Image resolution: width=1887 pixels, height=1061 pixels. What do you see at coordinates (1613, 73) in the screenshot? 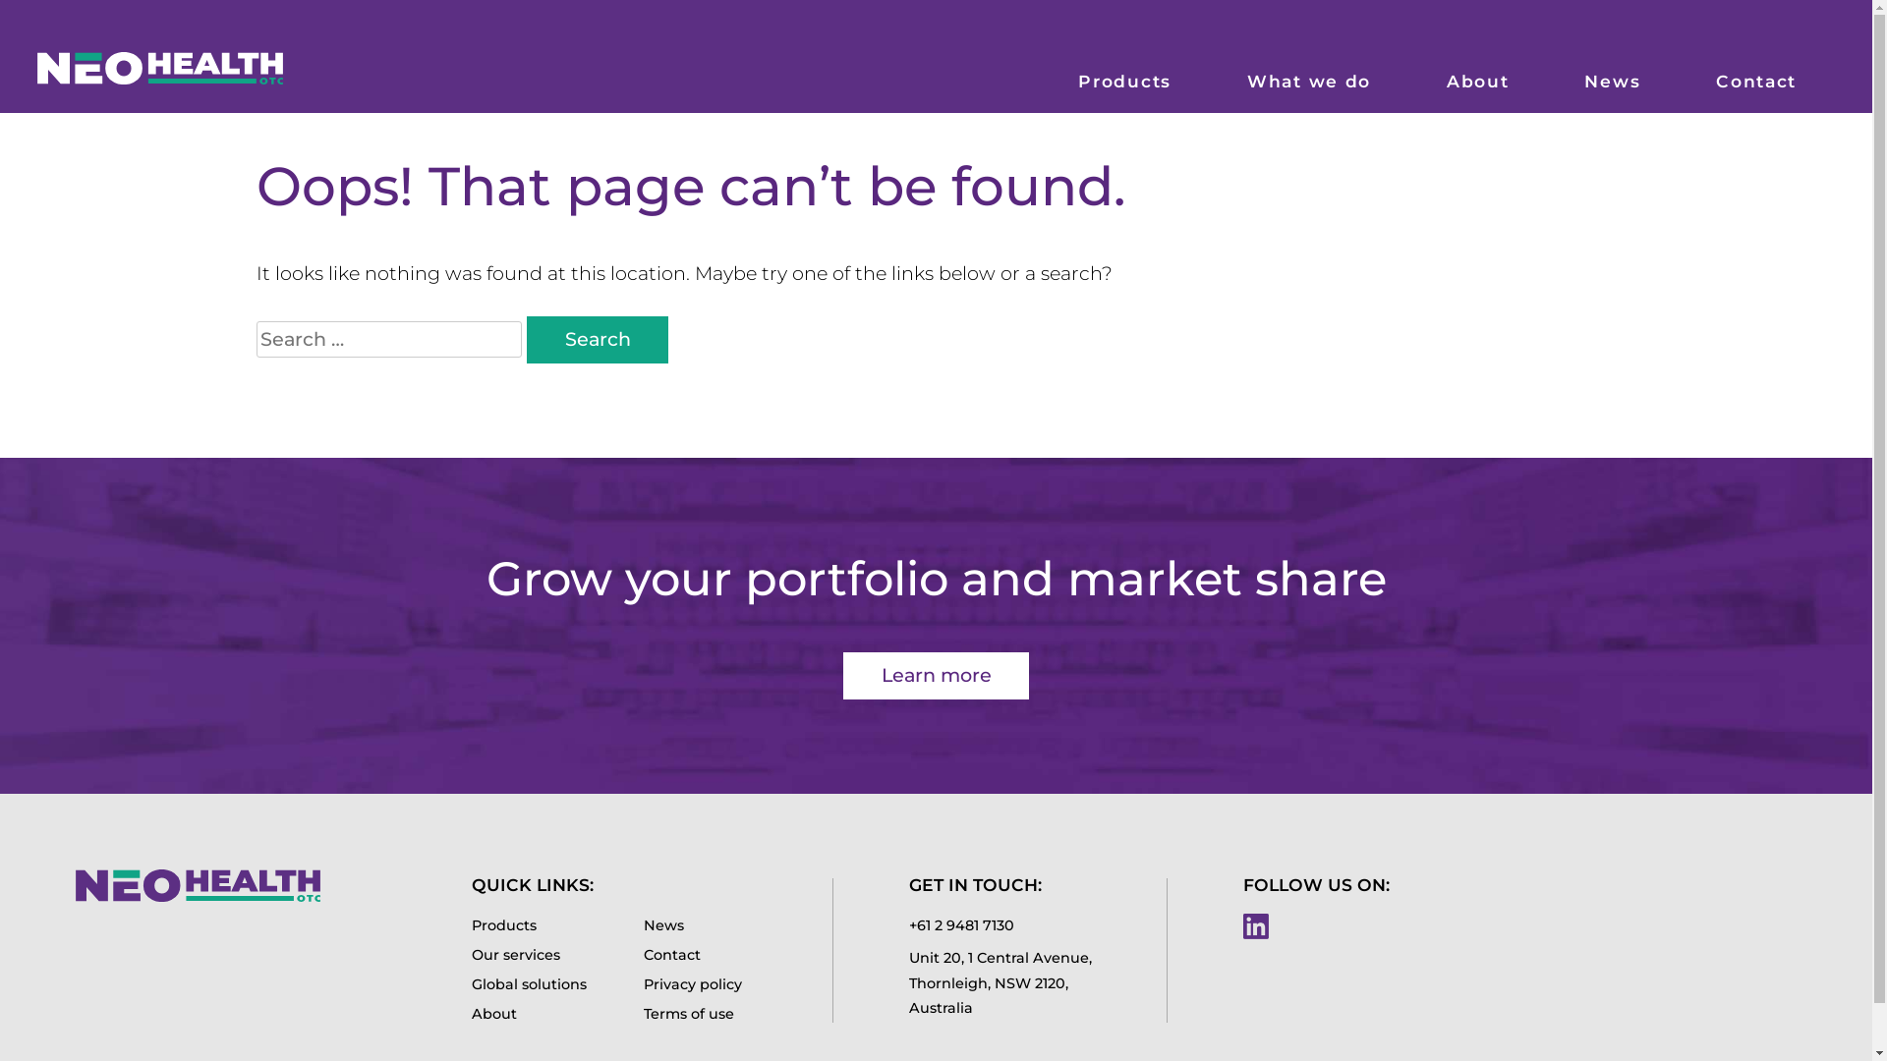
I see `News` at bounding box center [1613, 73].